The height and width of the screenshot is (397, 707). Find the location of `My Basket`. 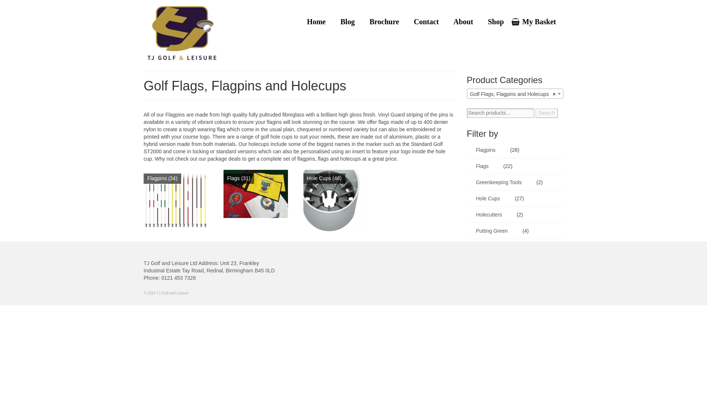

My Basket is located at coordinates (537, 21).